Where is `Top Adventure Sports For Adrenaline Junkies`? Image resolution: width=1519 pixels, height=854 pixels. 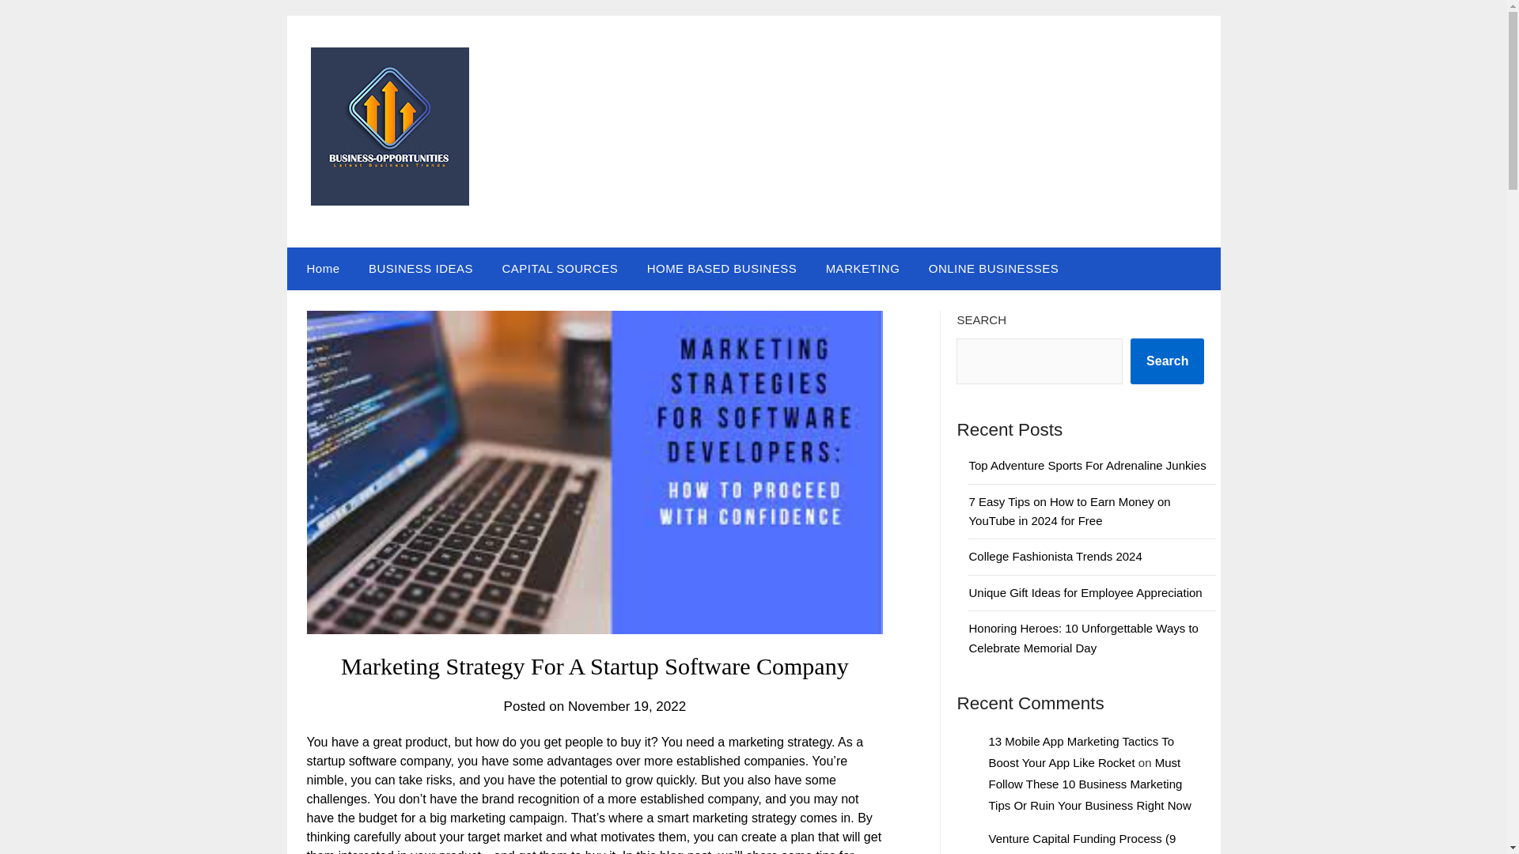 Top Adventure Sports For Adrenaline Junkies is located at coordinates (1087, 465).